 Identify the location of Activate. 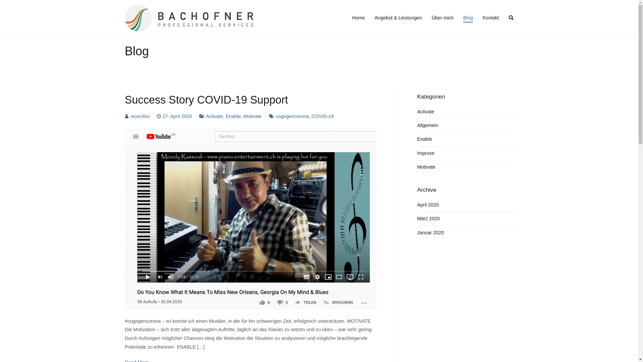
(214, 116).